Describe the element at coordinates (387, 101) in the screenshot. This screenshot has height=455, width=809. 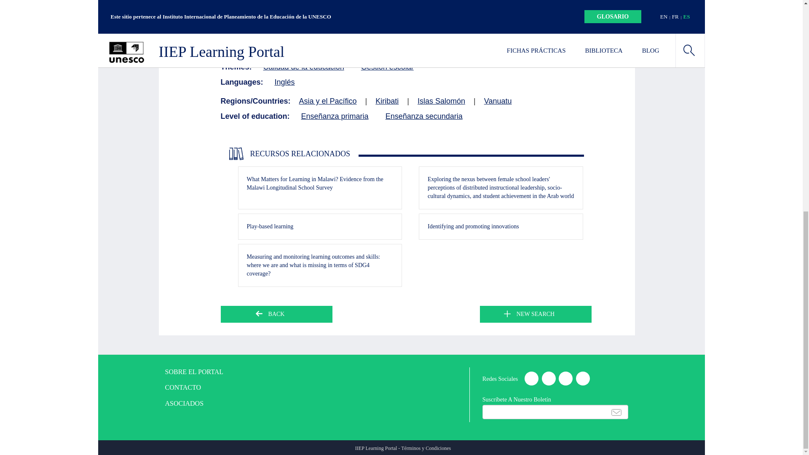
I see `Kiribati` at that location.